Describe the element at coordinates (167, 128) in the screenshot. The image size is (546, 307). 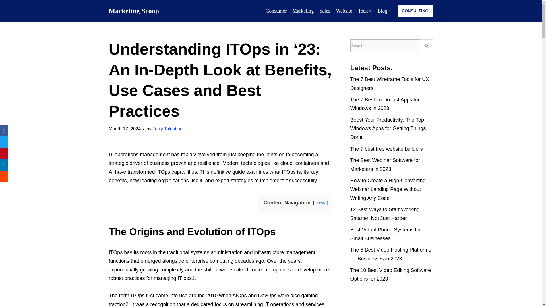
I see `Posts by Terry Tolentino` at that location.